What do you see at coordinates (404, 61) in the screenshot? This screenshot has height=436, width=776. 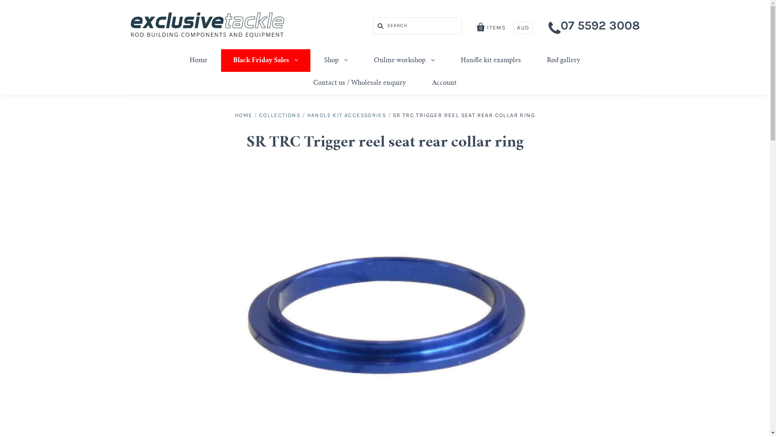 I see `Online workshop` at bounding box center [404, 61].